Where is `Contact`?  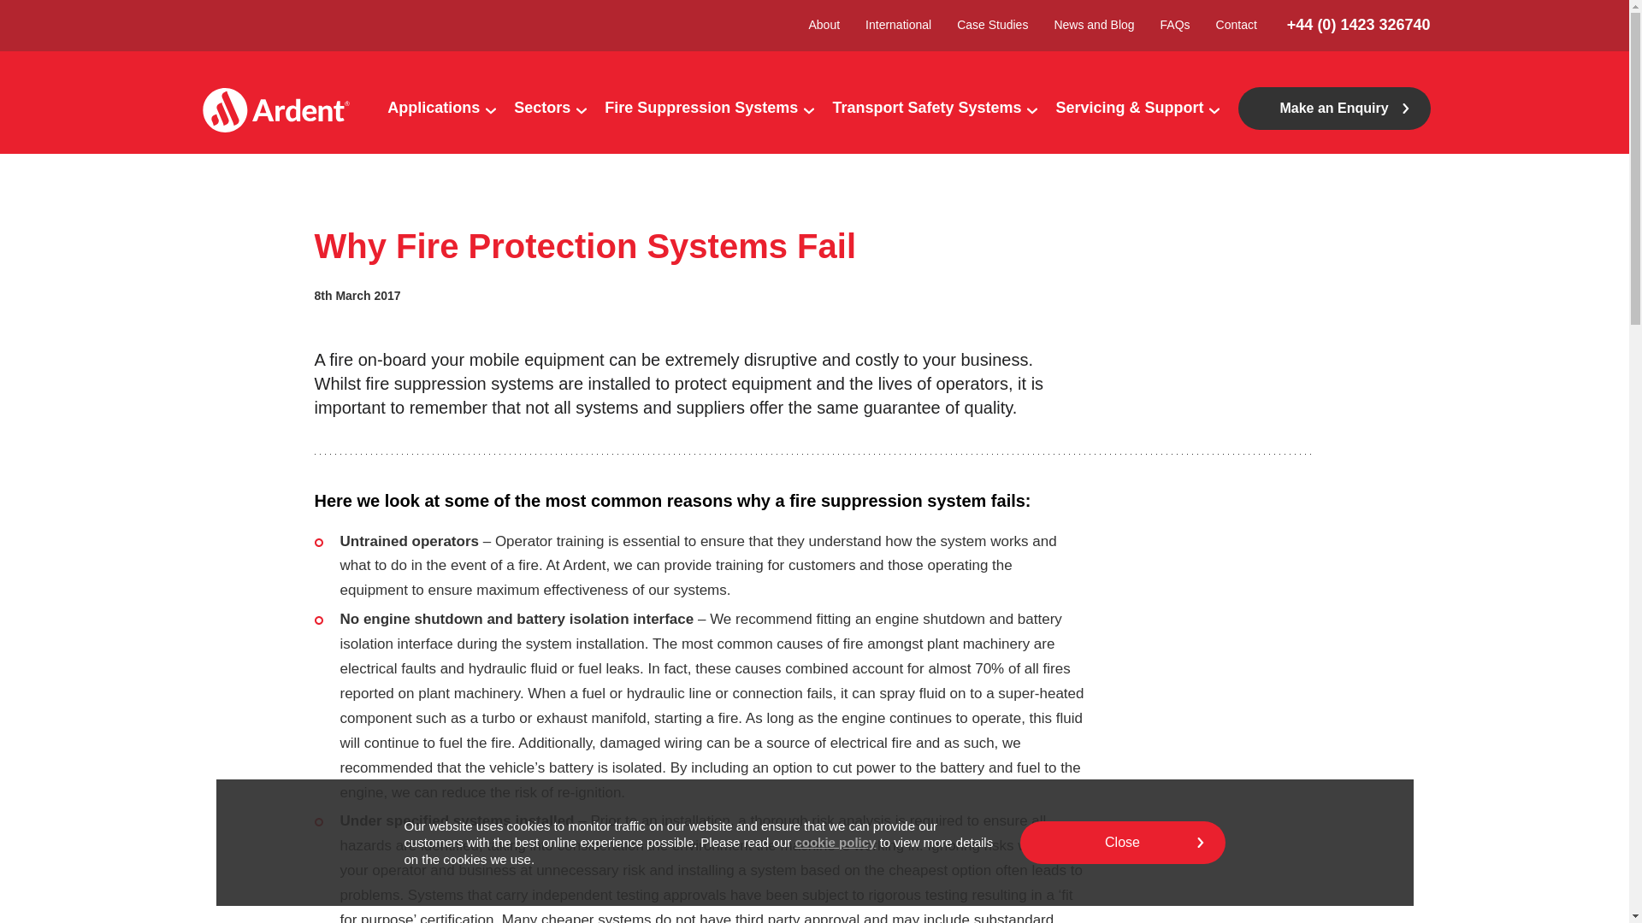
Contact is located at coordinates (1237, 26).